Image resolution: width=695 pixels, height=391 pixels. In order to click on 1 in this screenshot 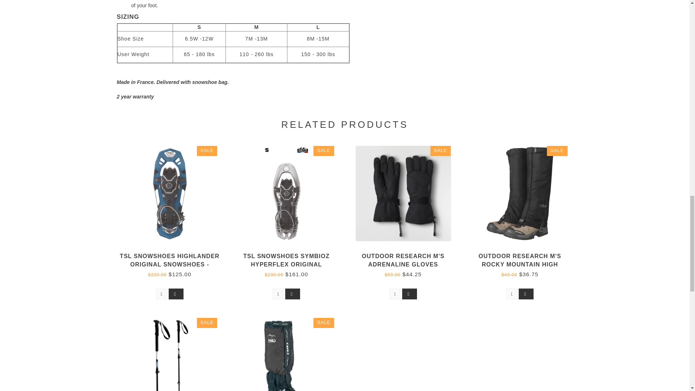, I will do `click(511, 294)`.